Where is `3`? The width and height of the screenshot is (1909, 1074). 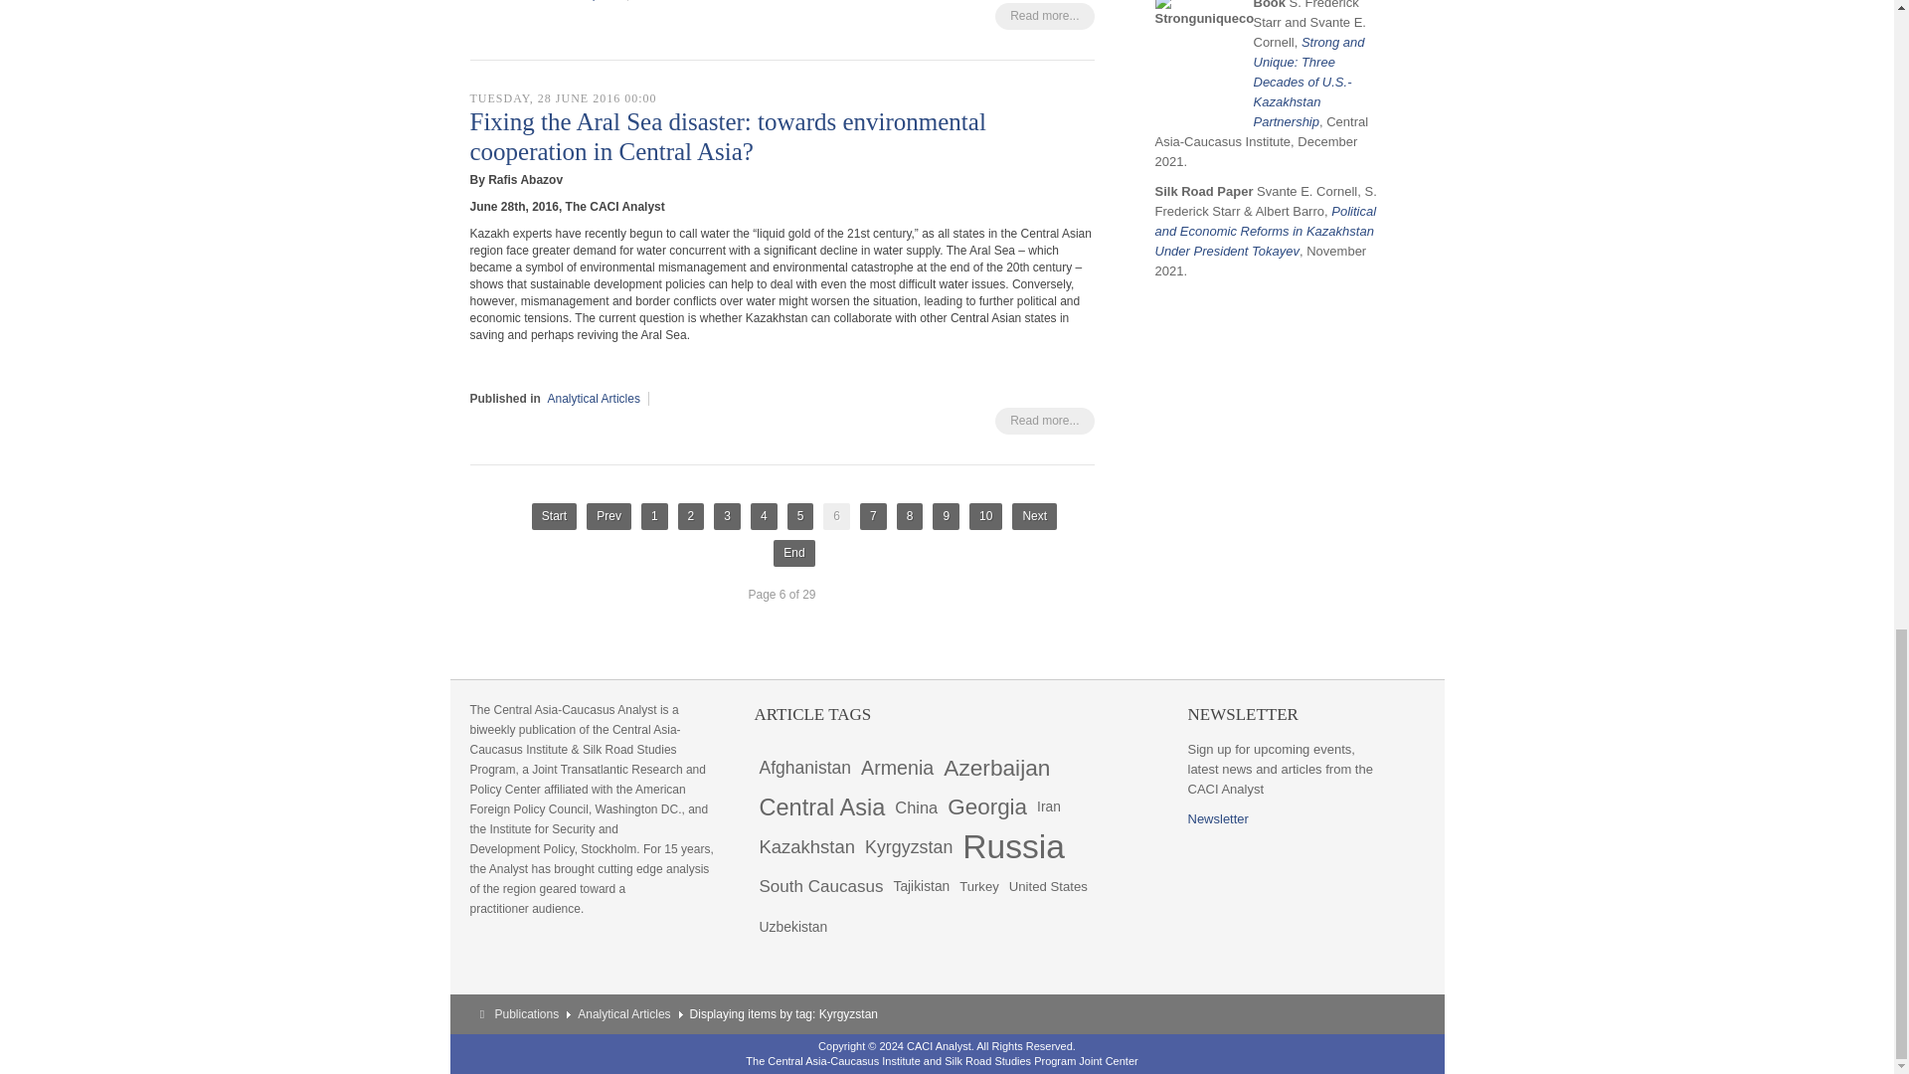
3 is located at coordinates (727, 517).